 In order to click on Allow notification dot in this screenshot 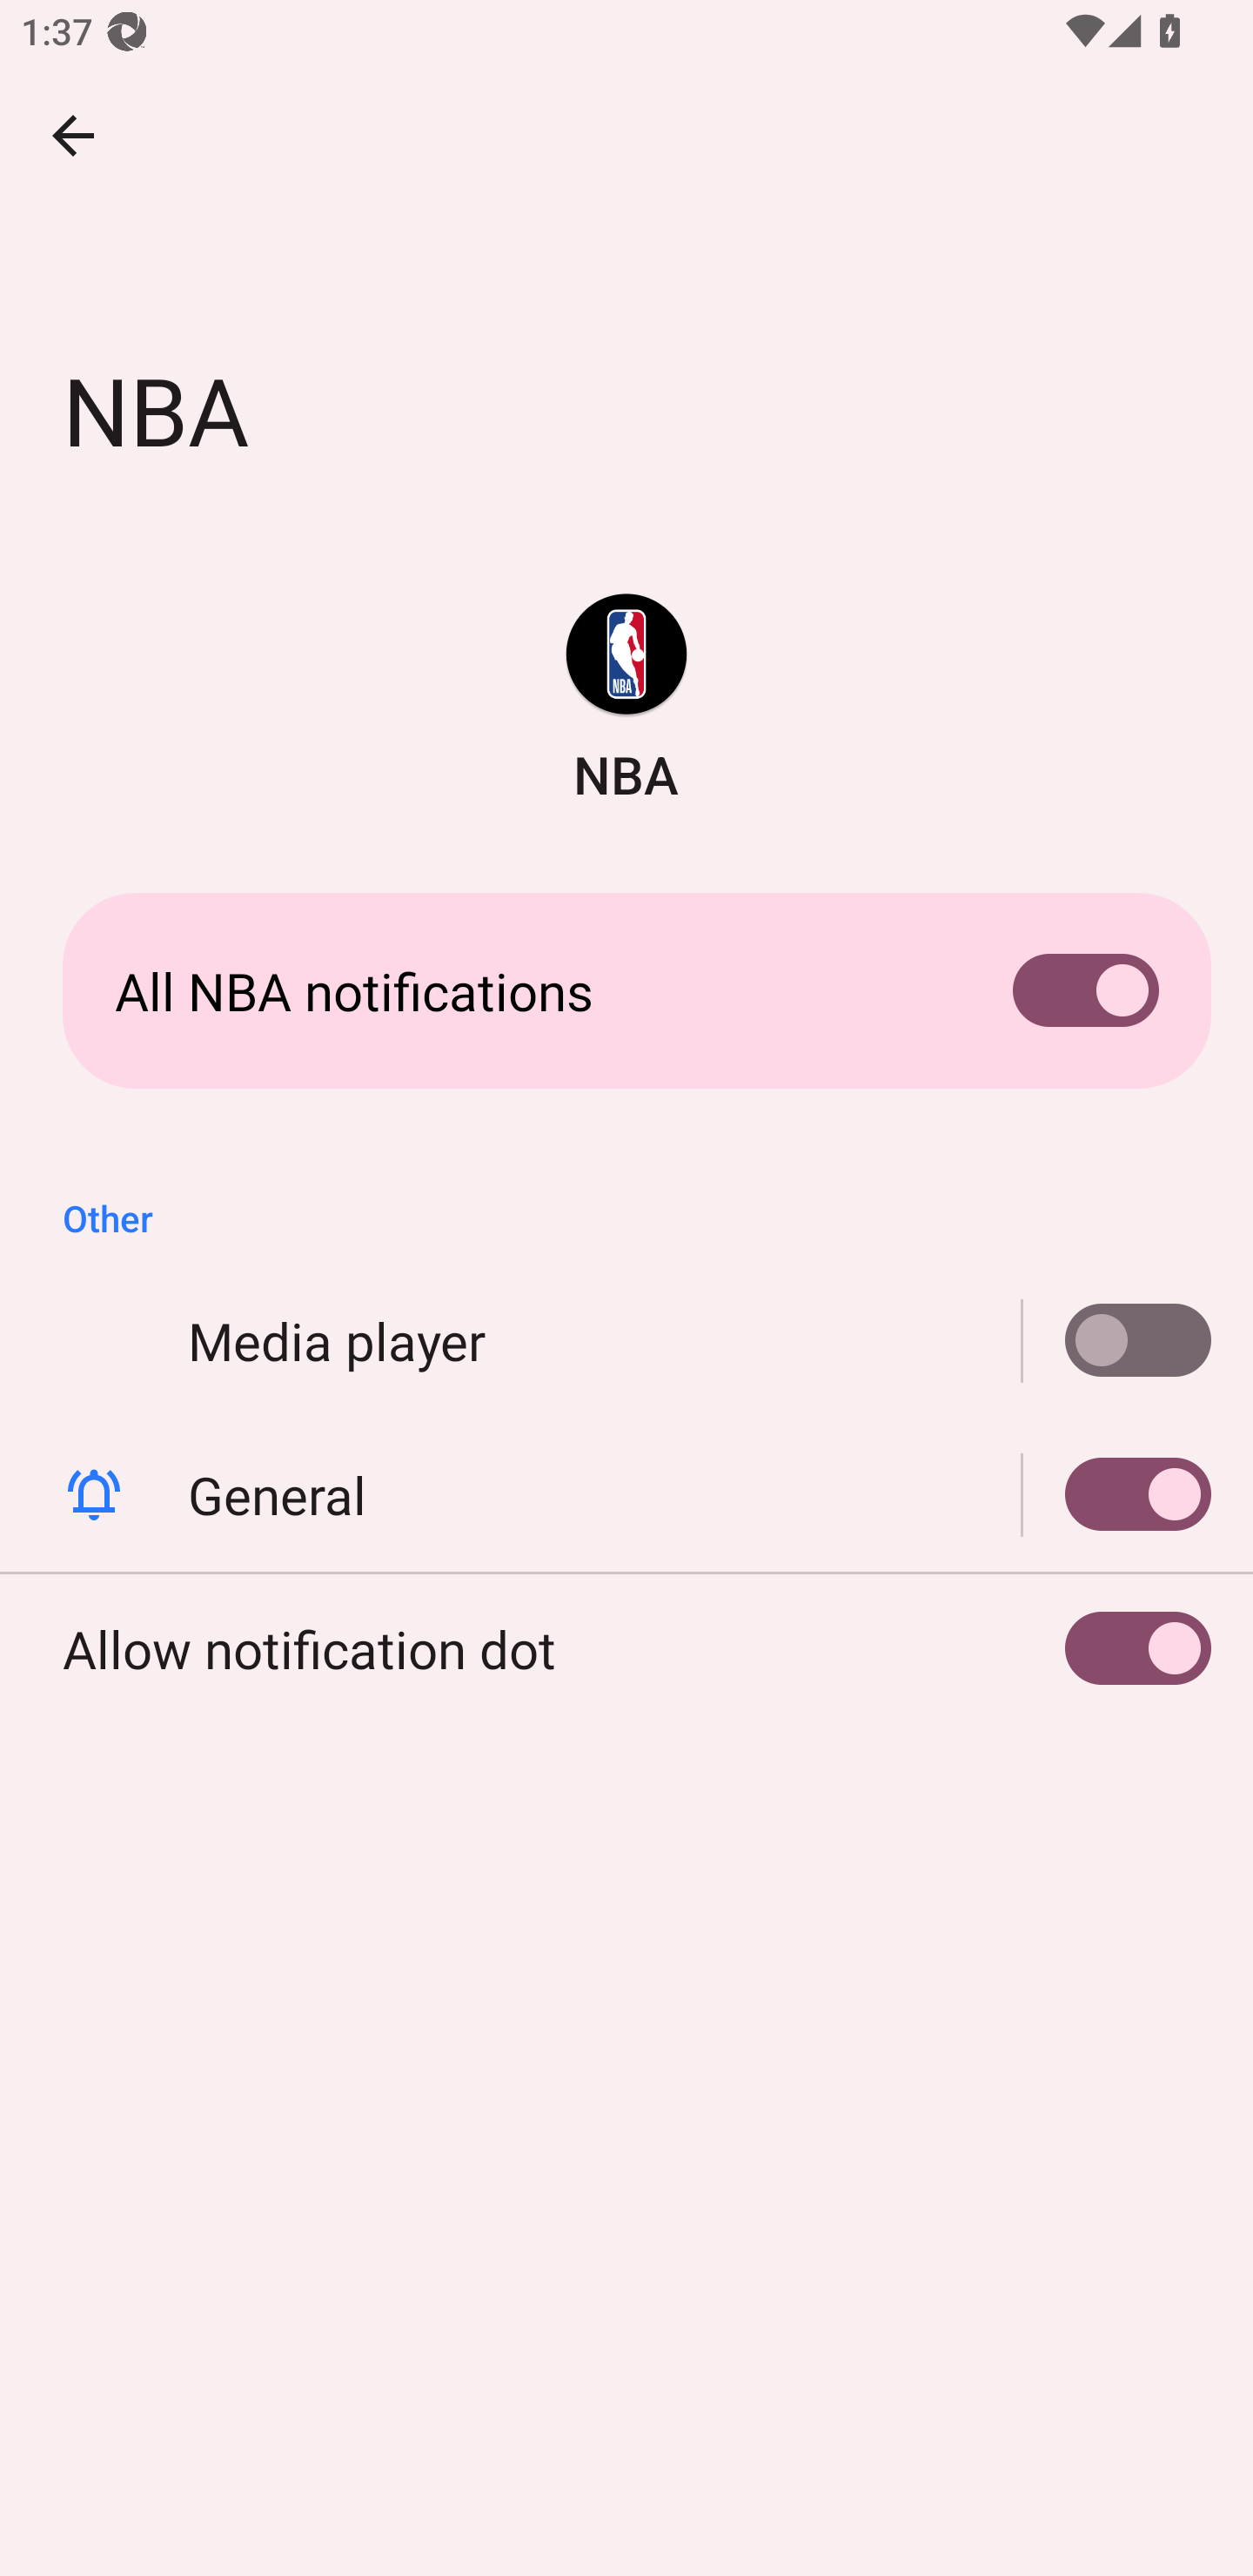, I will do `click(626, 1648)`.